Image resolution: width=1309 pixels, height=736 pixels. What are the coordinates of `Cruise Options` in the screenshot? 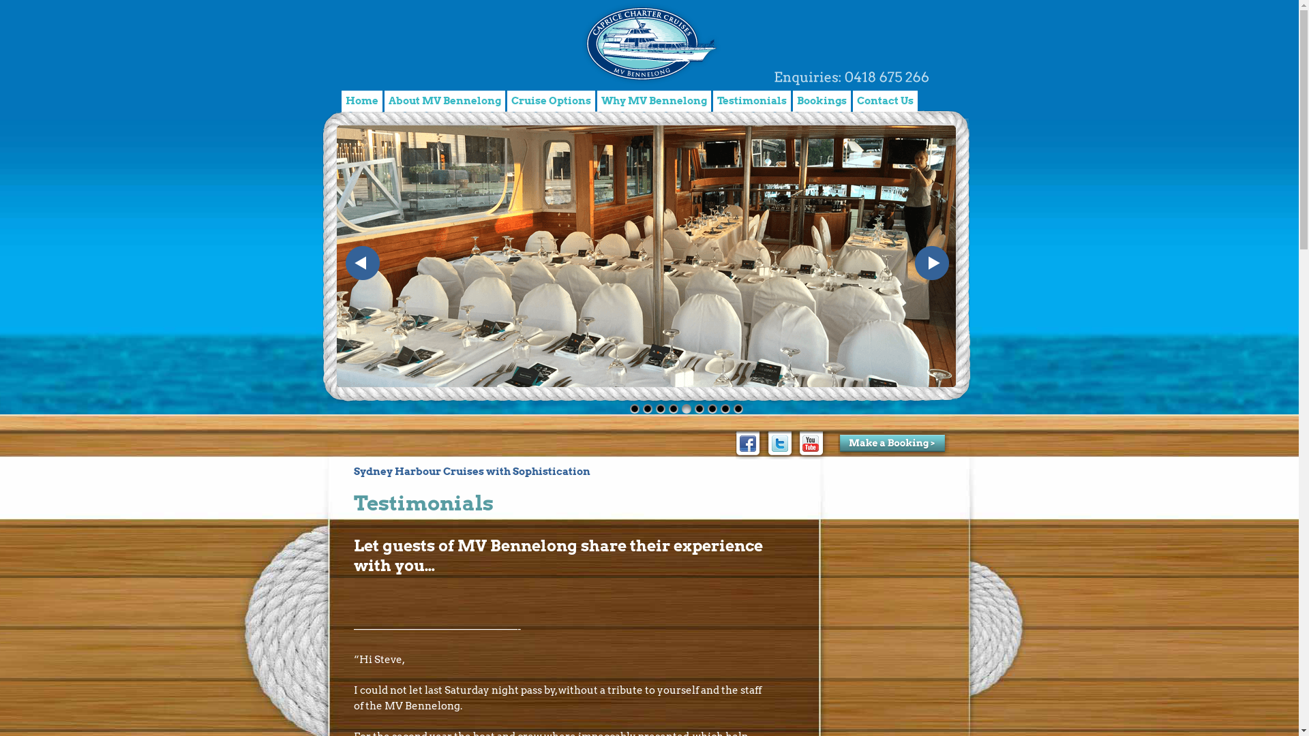 It's located at (551, 101).